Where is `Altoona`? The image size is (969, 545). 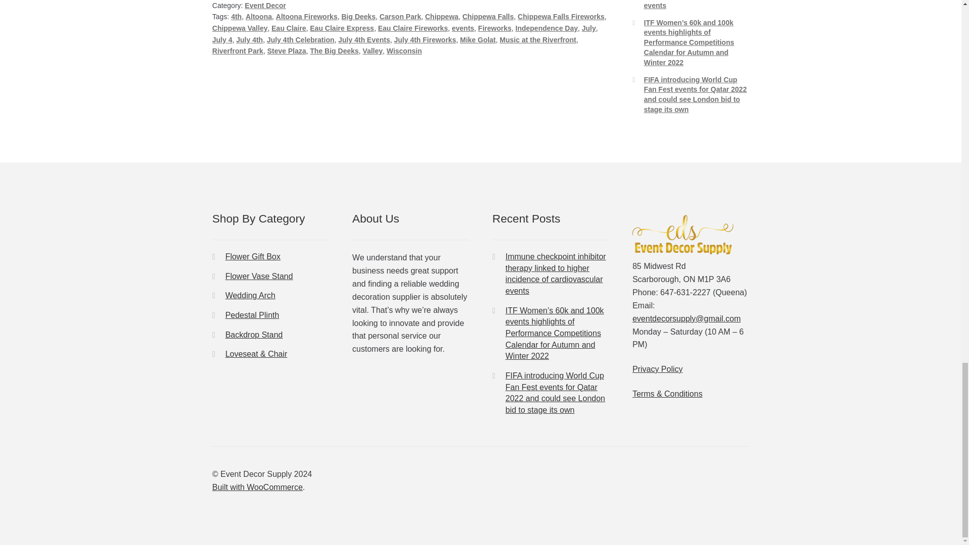
Altoona is located at coordinates (259, 16).